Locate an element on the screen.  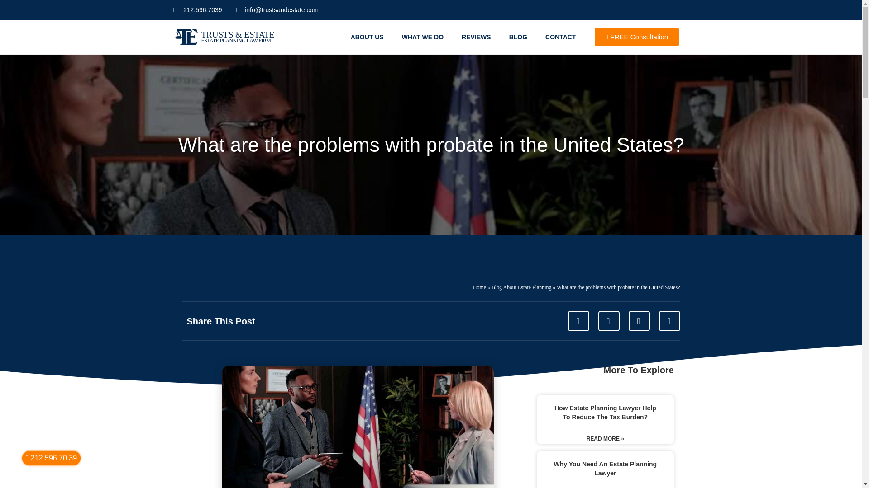
ESTATE PLANNING LAW FIRM is located at coordinates (235, 40).